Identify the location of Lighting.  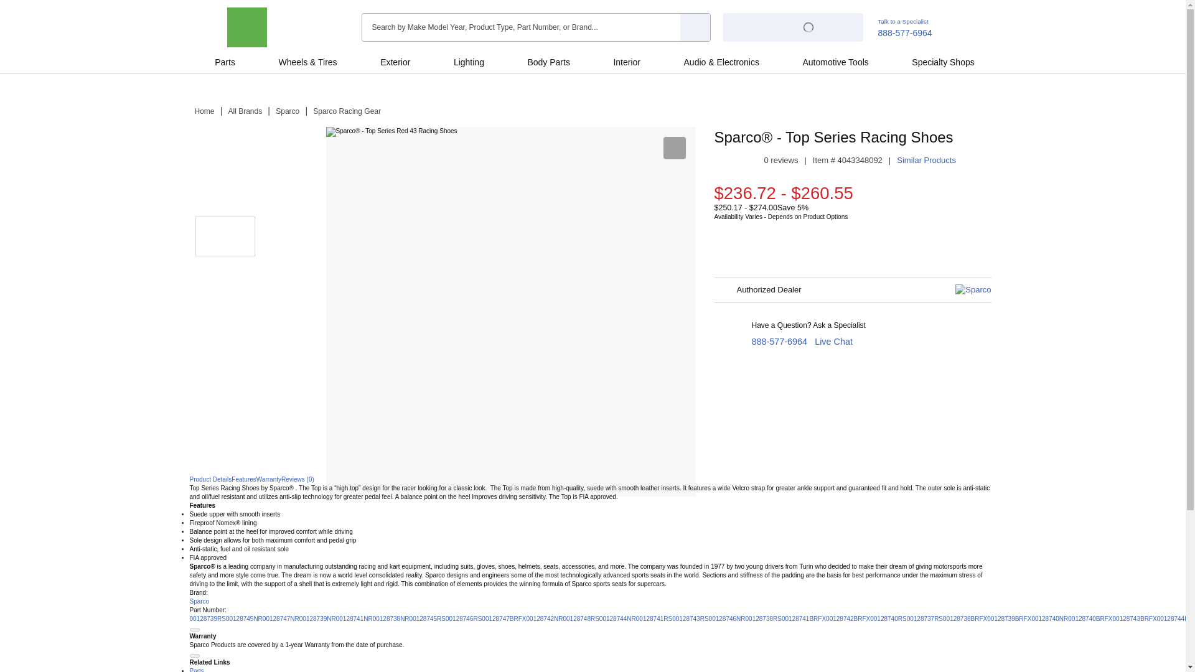
(468, 62).